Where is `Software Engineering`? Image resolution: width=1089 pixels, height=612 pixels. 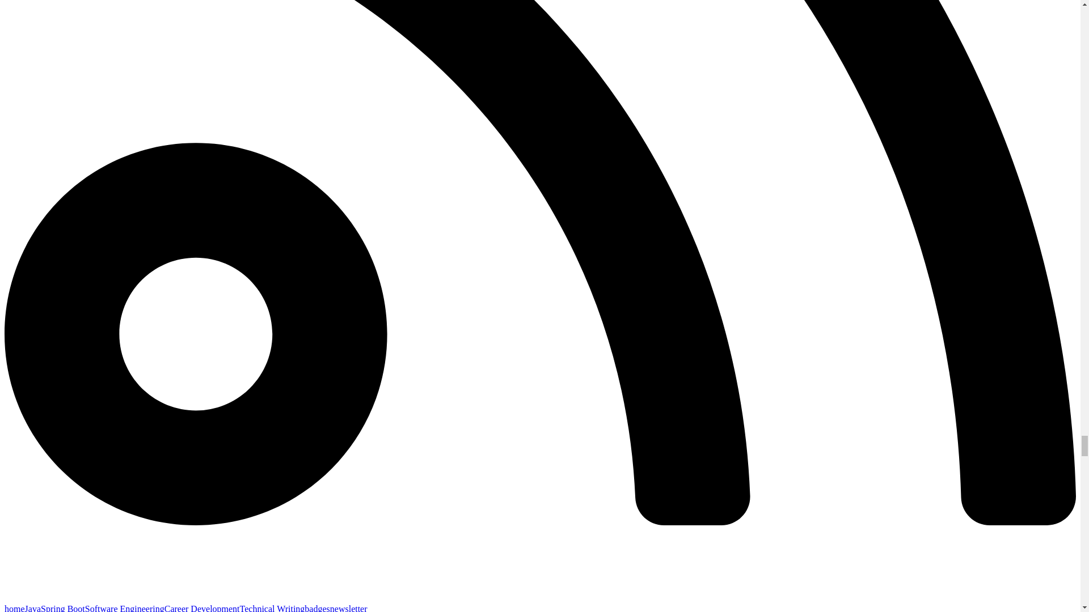
Software Engineering is located at coordinates (124, 607).